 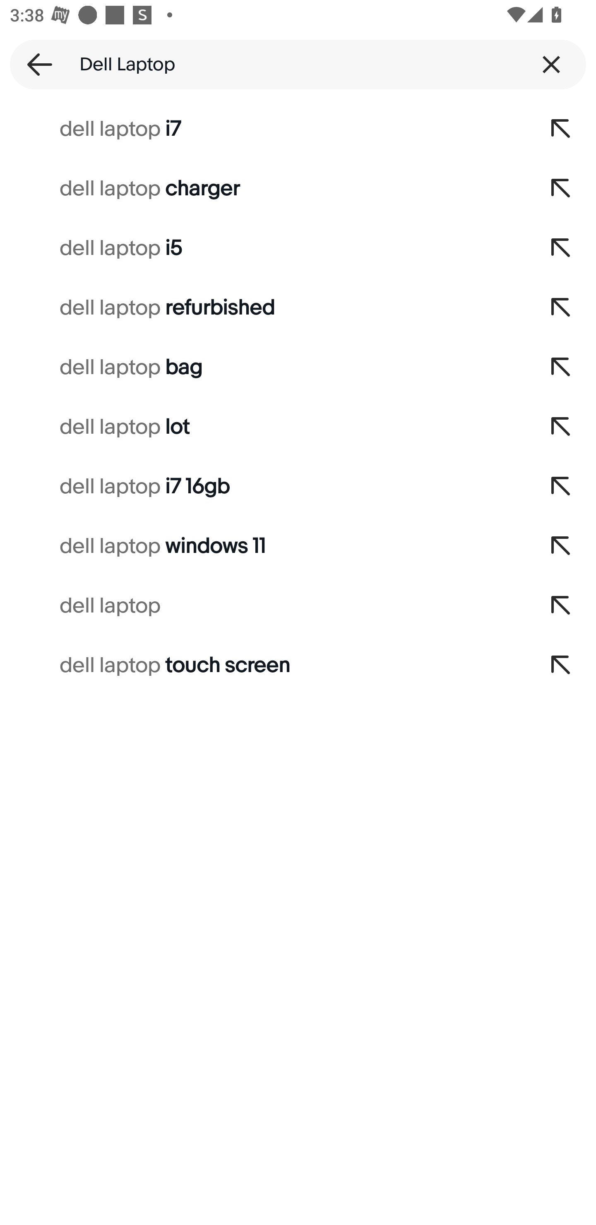 I want to click on dell laptop refurbished, so click(x=263, y=308).